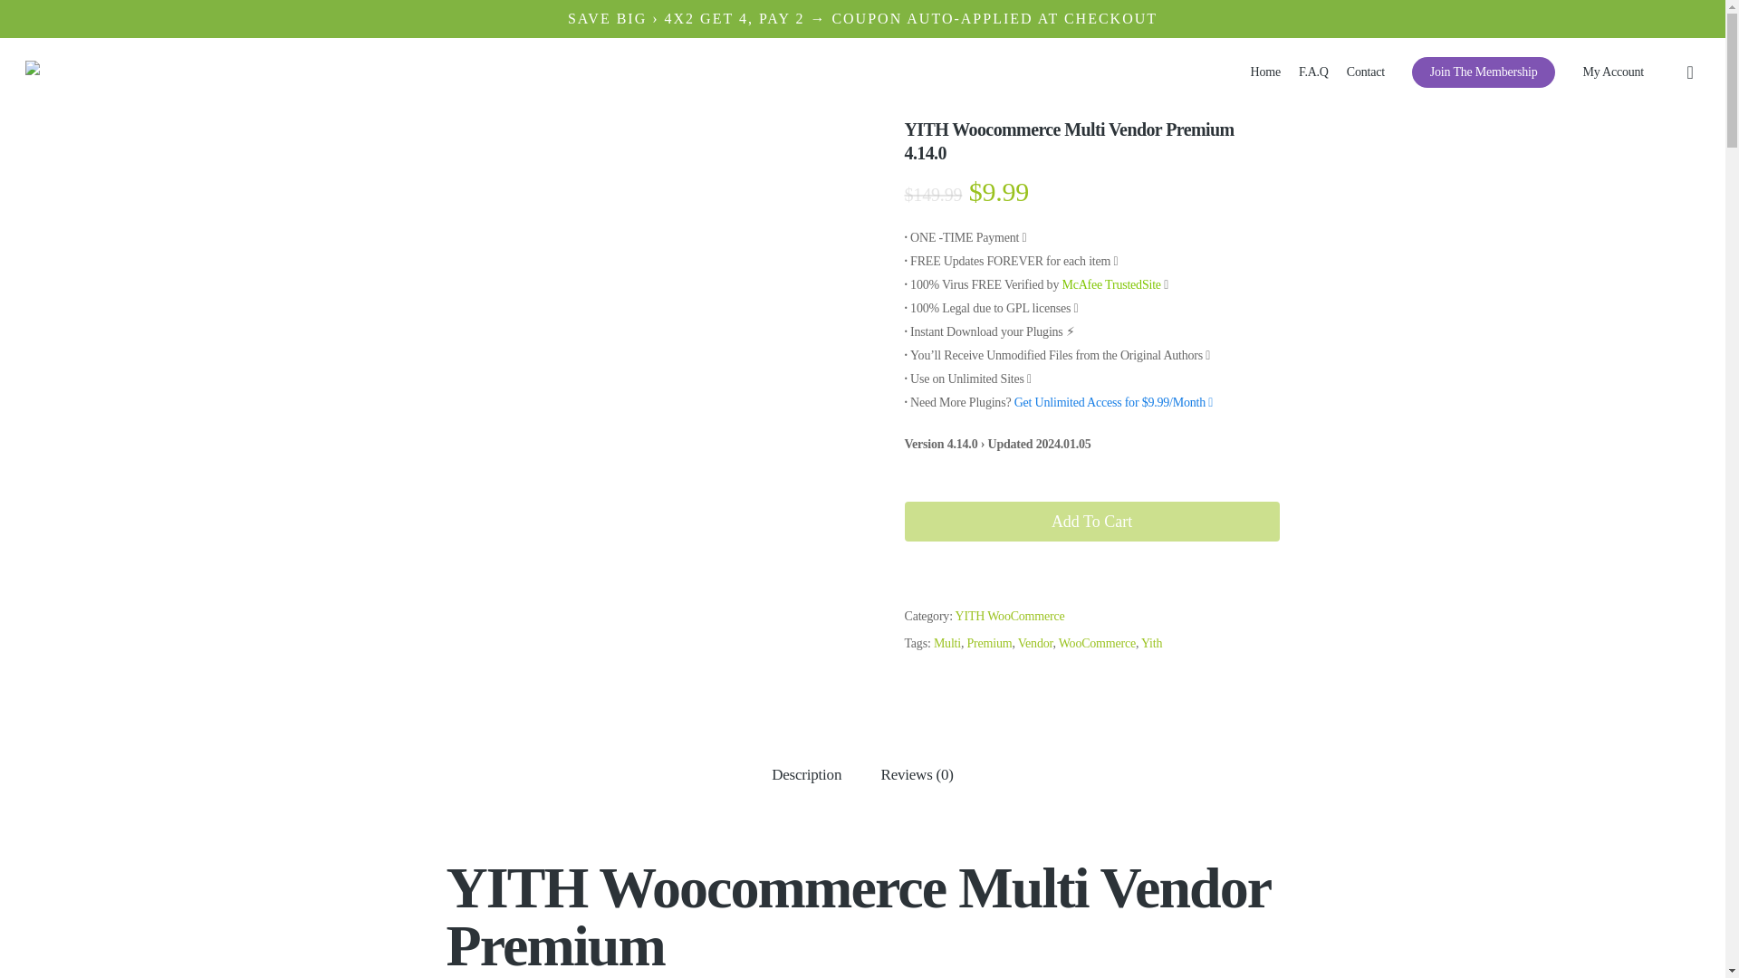 The width and height of the screenshot is (1739, 978). Describe the element at coordinates (1097, 643) in the screenshot. I see `WooCommerce` at that location.